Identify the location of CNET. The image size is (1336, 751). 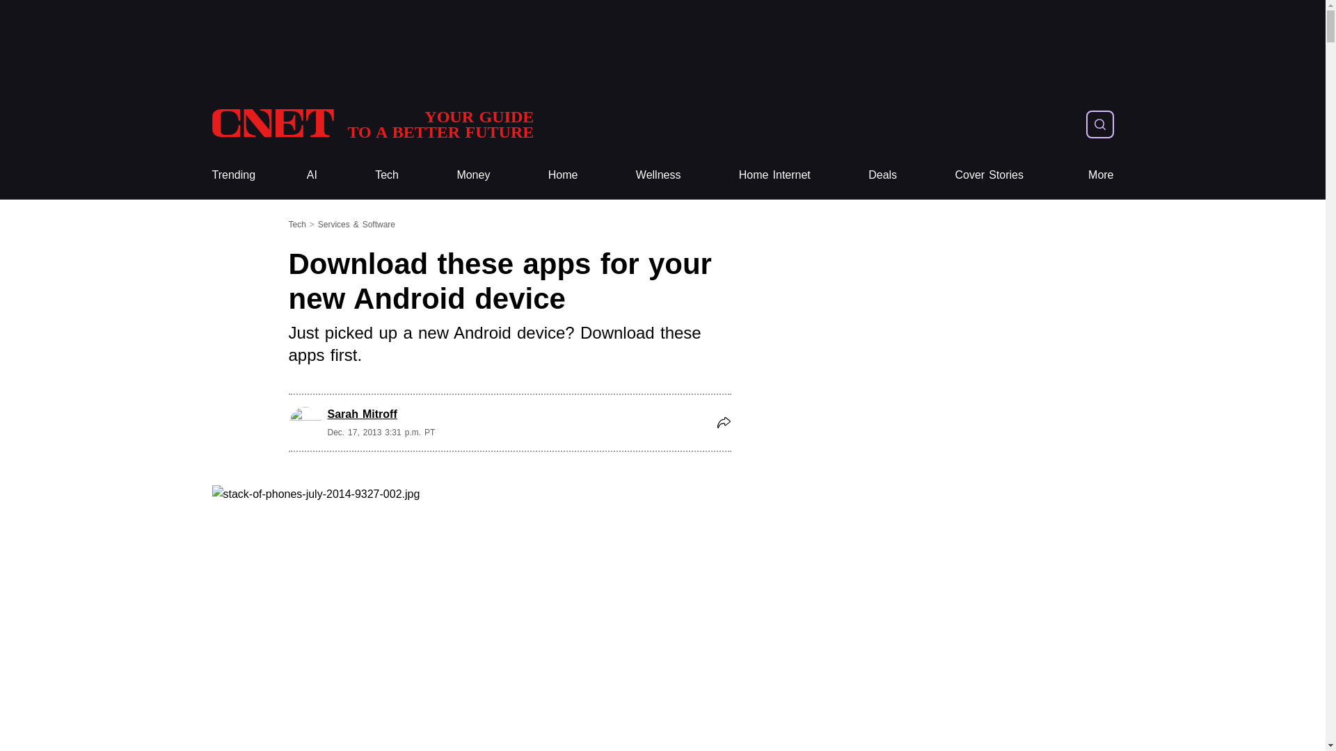
(372, 124).